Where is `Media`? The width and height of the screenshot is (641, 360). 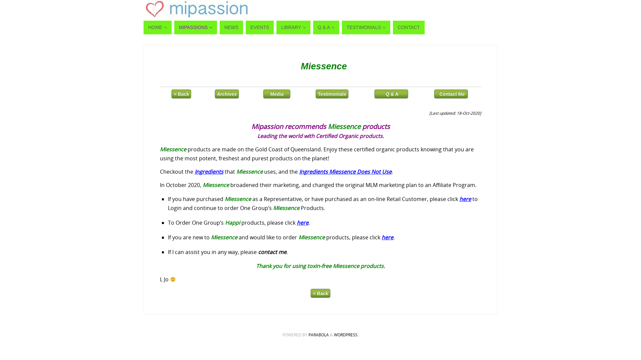
Media is located at coordinates (277, 94).